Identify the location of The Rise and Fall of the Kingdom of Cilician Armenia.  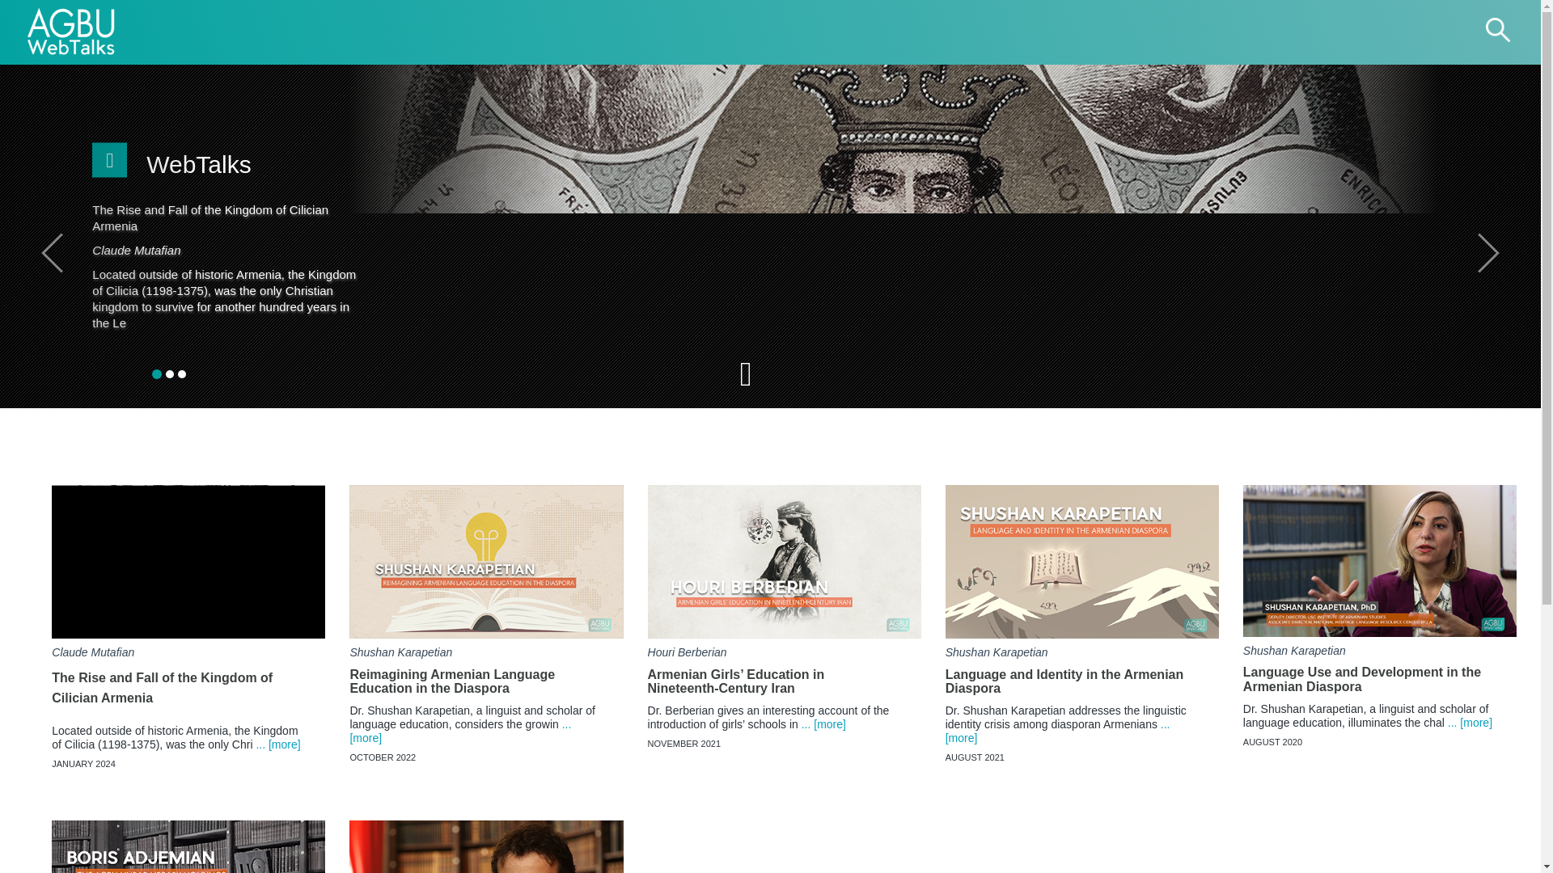
(188, 676).